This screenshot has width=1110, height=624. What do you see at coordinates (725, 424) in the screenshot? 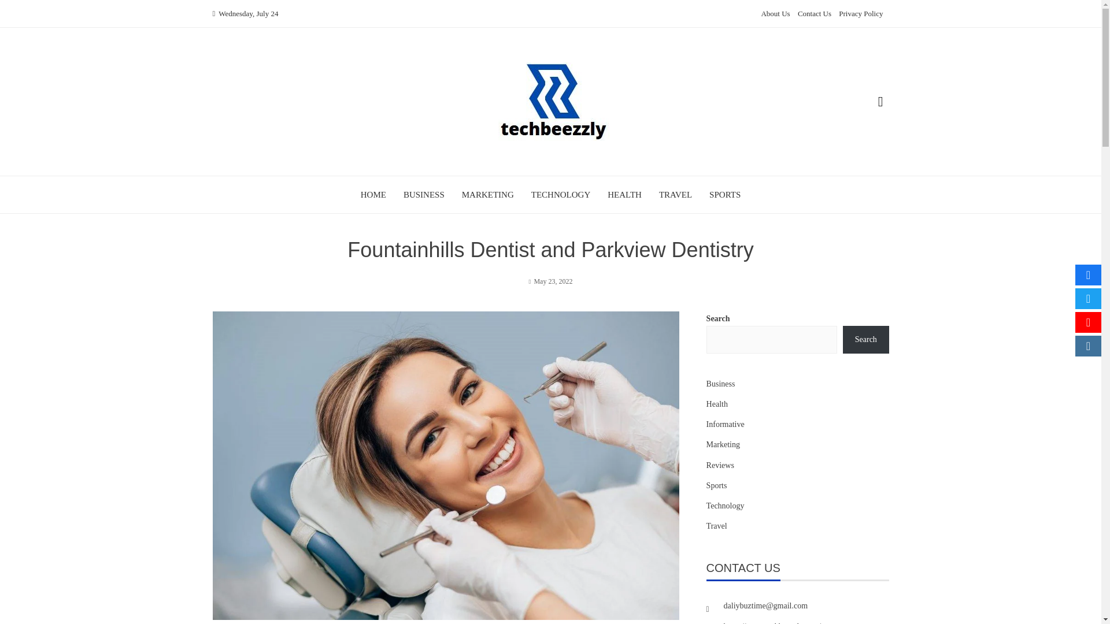
I see `Informative` at bounding box center [725, 424].